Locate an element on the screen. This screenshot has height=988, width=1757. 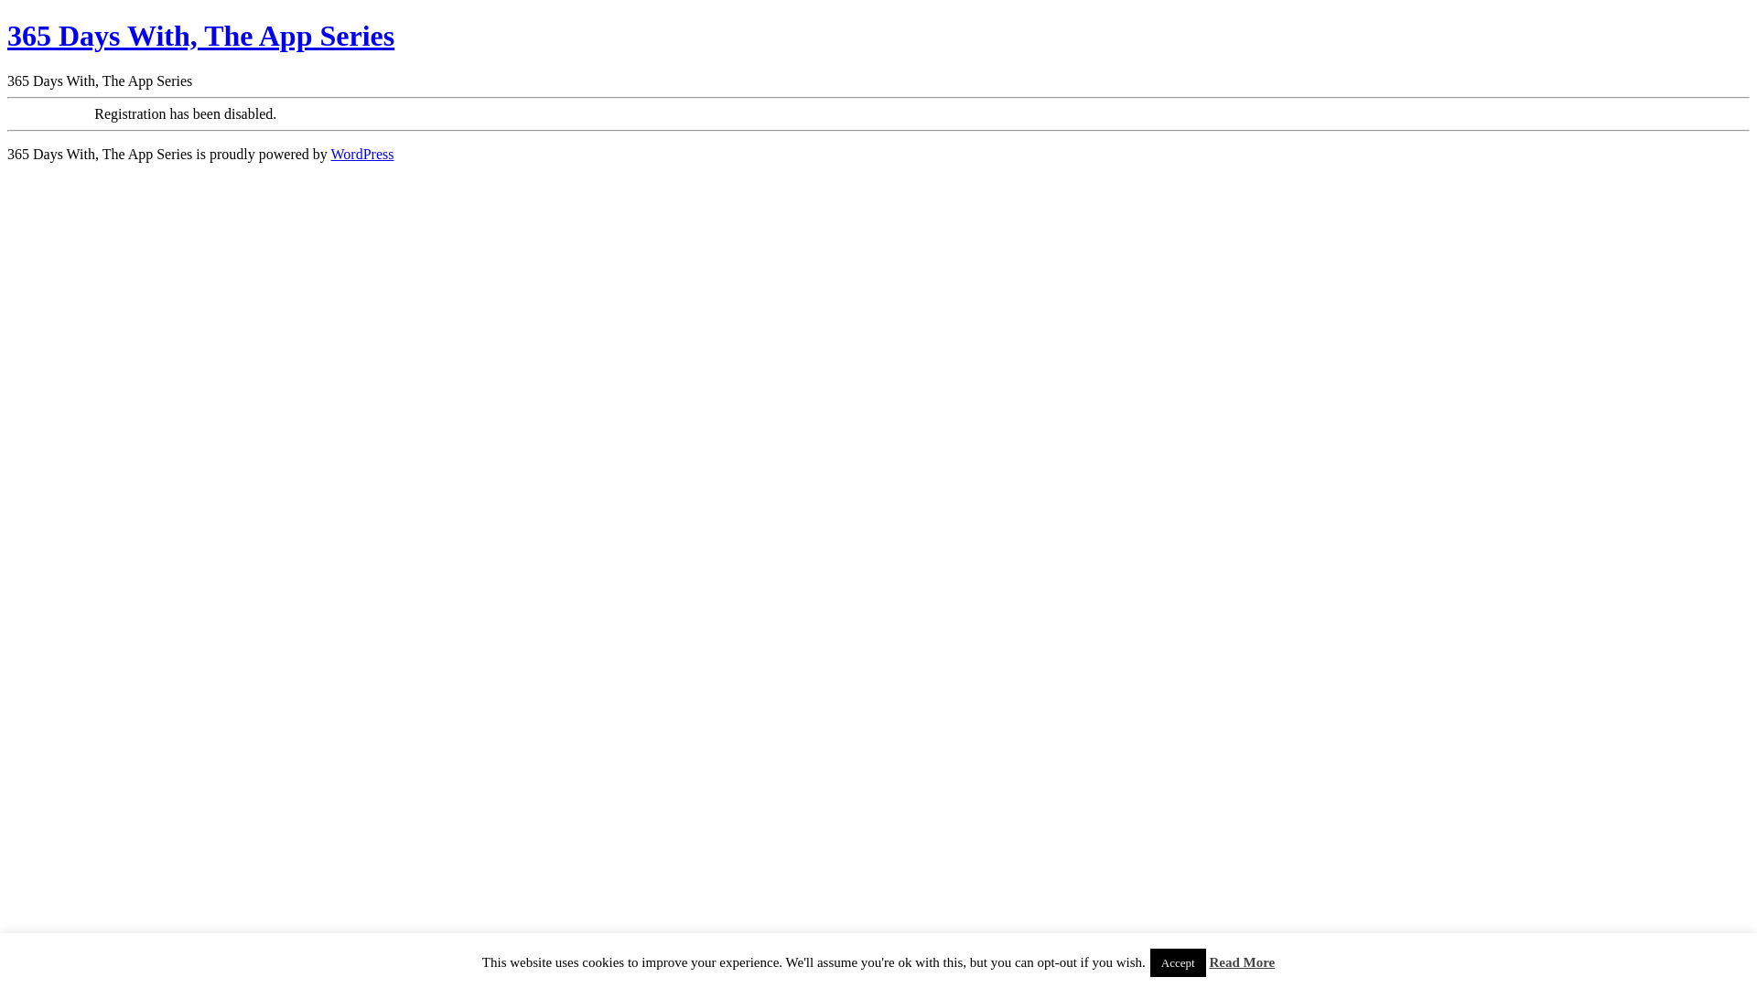
365 Days With, The App Series is located at coordinates (201, 36).